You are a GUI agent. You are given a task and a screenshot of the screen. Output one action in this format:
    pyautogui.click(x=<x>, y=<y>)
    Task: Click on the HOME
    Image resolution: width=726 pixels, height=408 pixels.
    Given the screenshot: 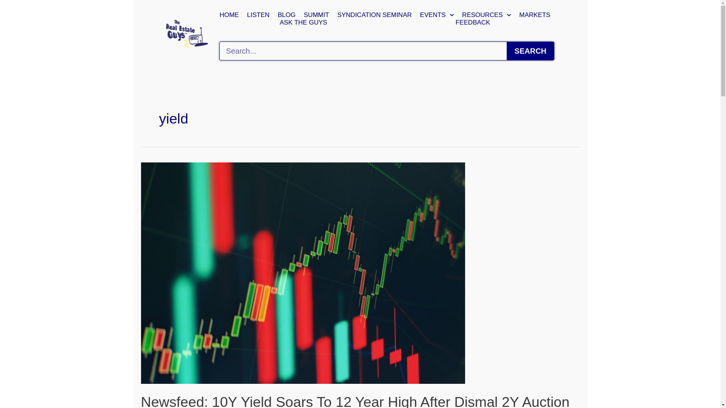 What is the action you would take?
    pyautogui.click(x=229, y=15)
    